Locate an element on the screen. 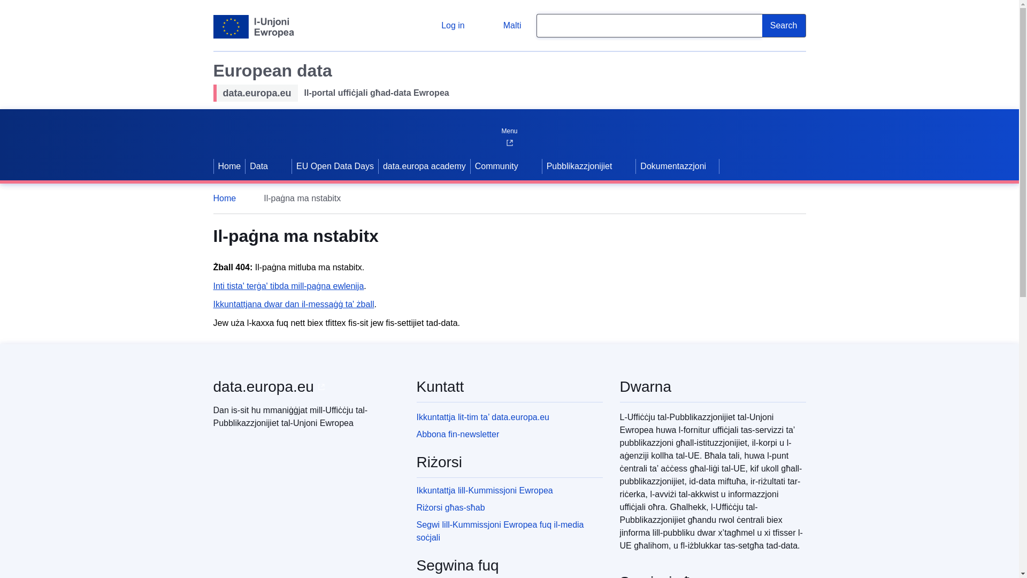 The image size is (1027, 578). Search is located at coordinates (784, 26).